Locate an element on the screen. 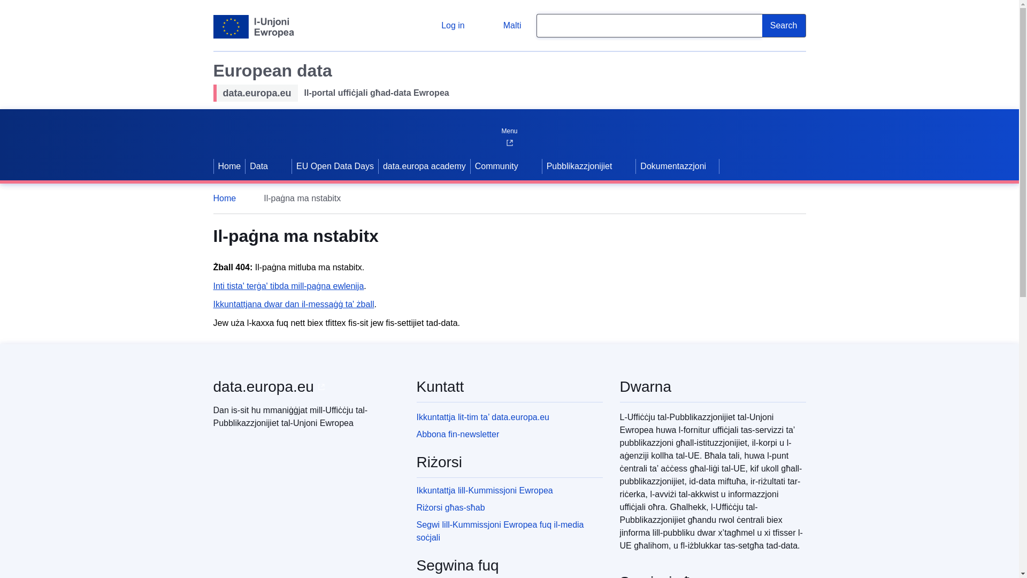 The image size is (1027, 578). Search is located at coordinates (784, 26).